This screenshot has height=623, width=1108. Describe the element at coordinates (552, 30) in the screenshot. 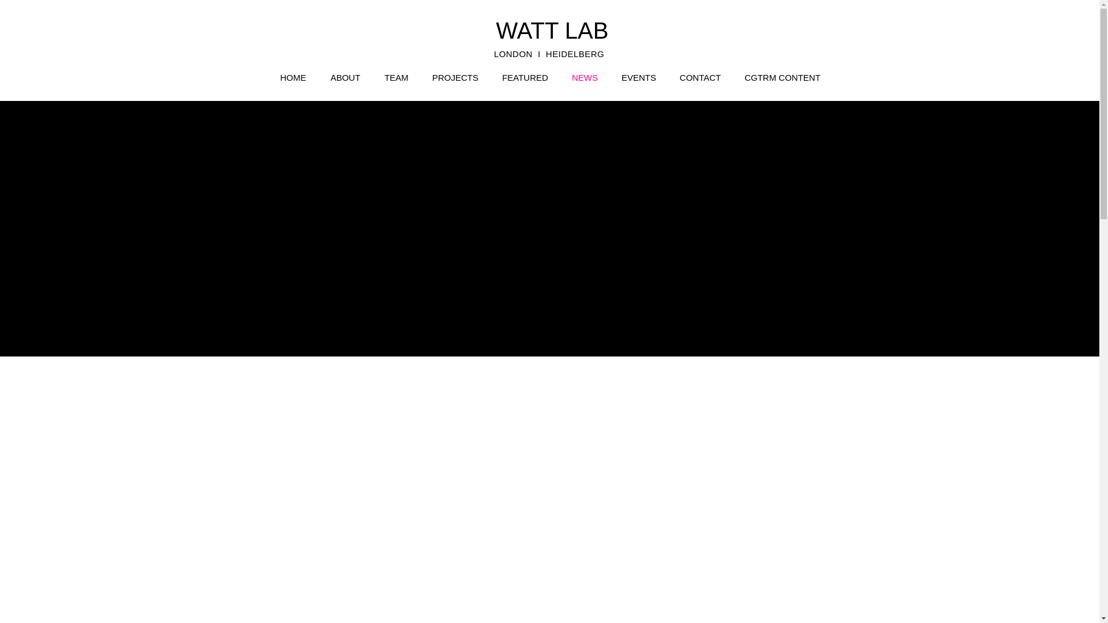

I see `WATT LAB` at that location.